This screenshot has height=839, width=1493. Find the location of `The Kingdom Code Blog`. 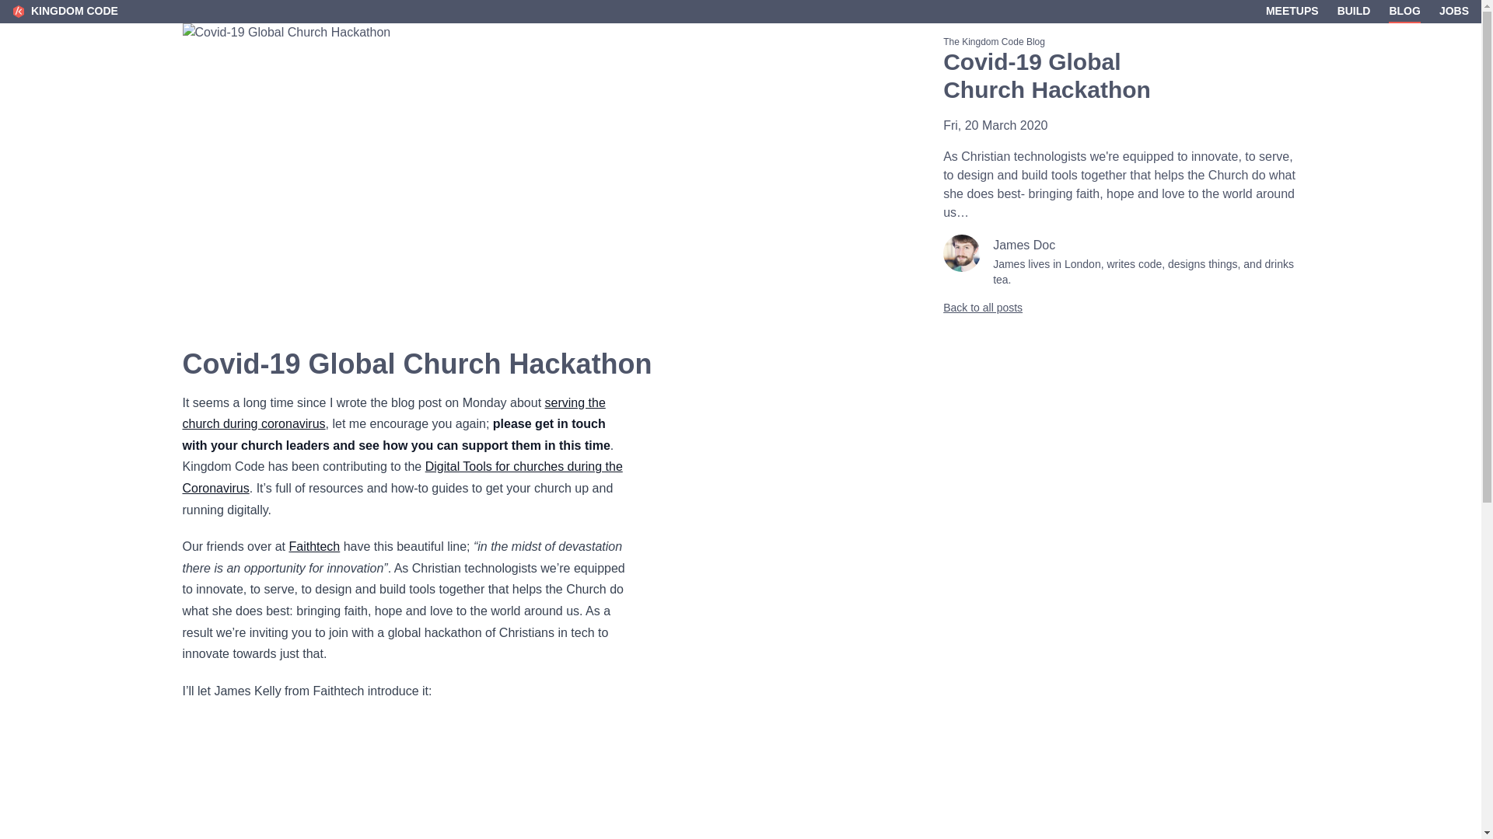

The Kingdom Code Blog is located at coordinates (1121, 42).